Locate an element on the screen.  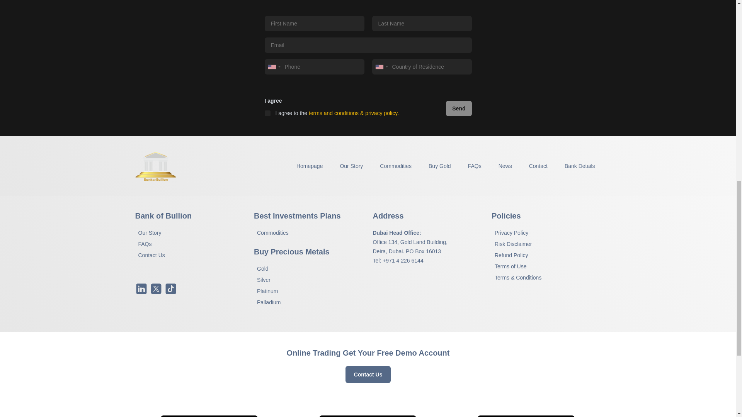
Contact Us is located at coordinates (151, 255).